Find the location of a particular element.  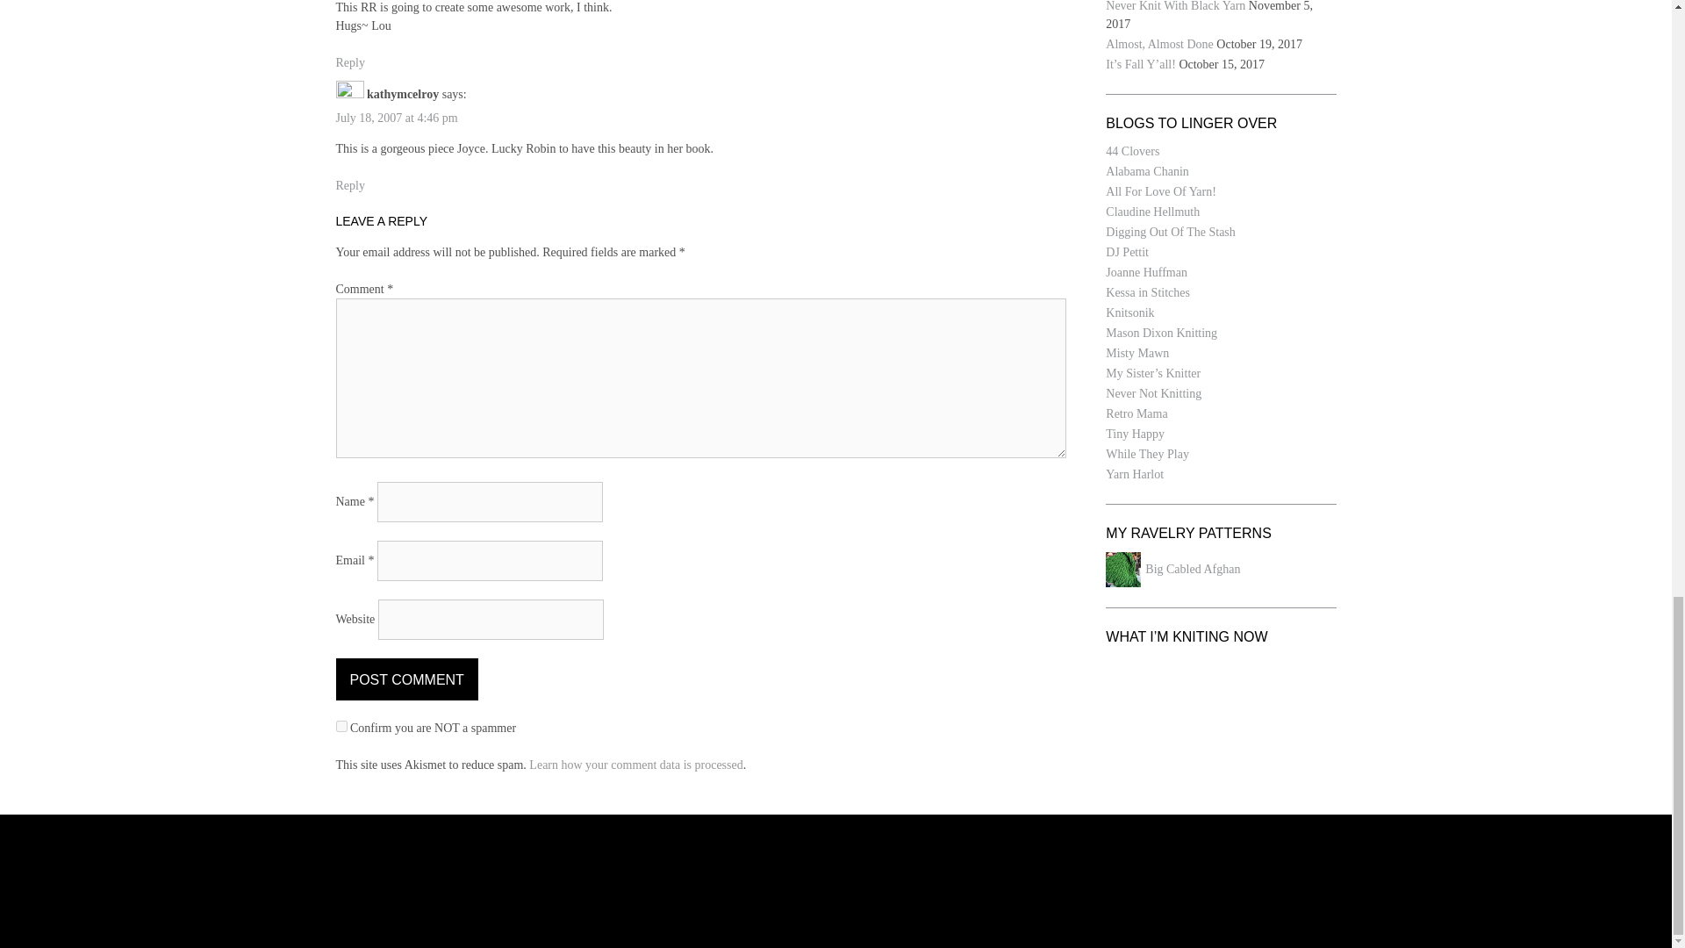

Reply is located at coordinates (349, 186).